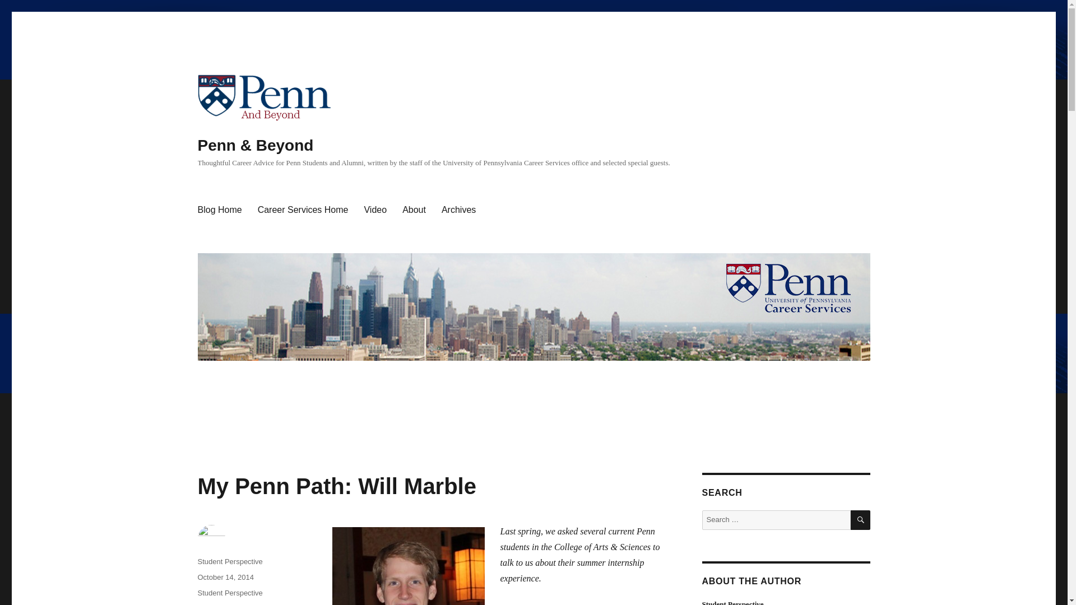  I want to click on October 14, 2014, so click(225, 577).